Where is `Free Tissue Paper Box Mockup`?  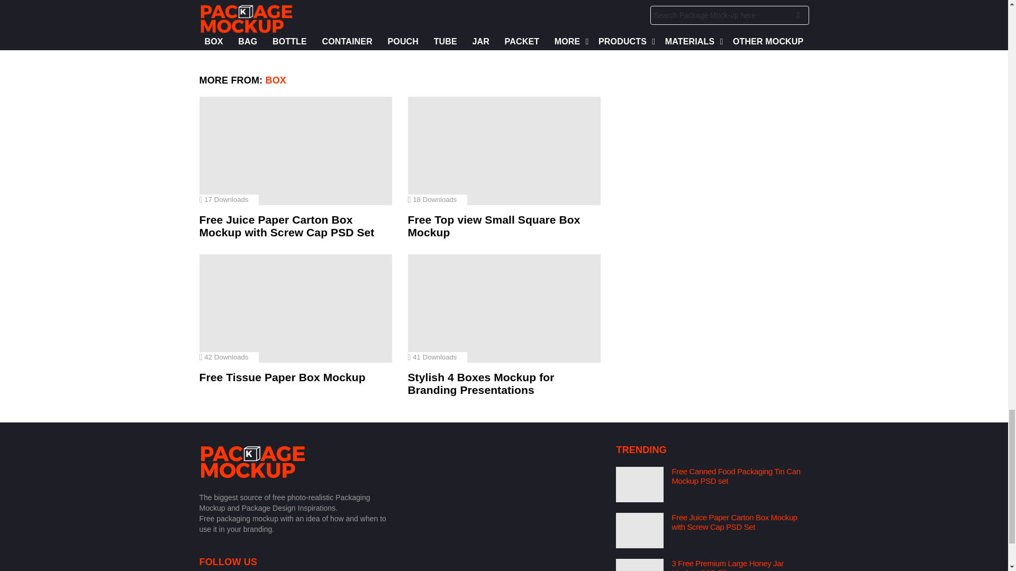
Free Tissue Paper Box Mockup is located at coordinates (295, 308).